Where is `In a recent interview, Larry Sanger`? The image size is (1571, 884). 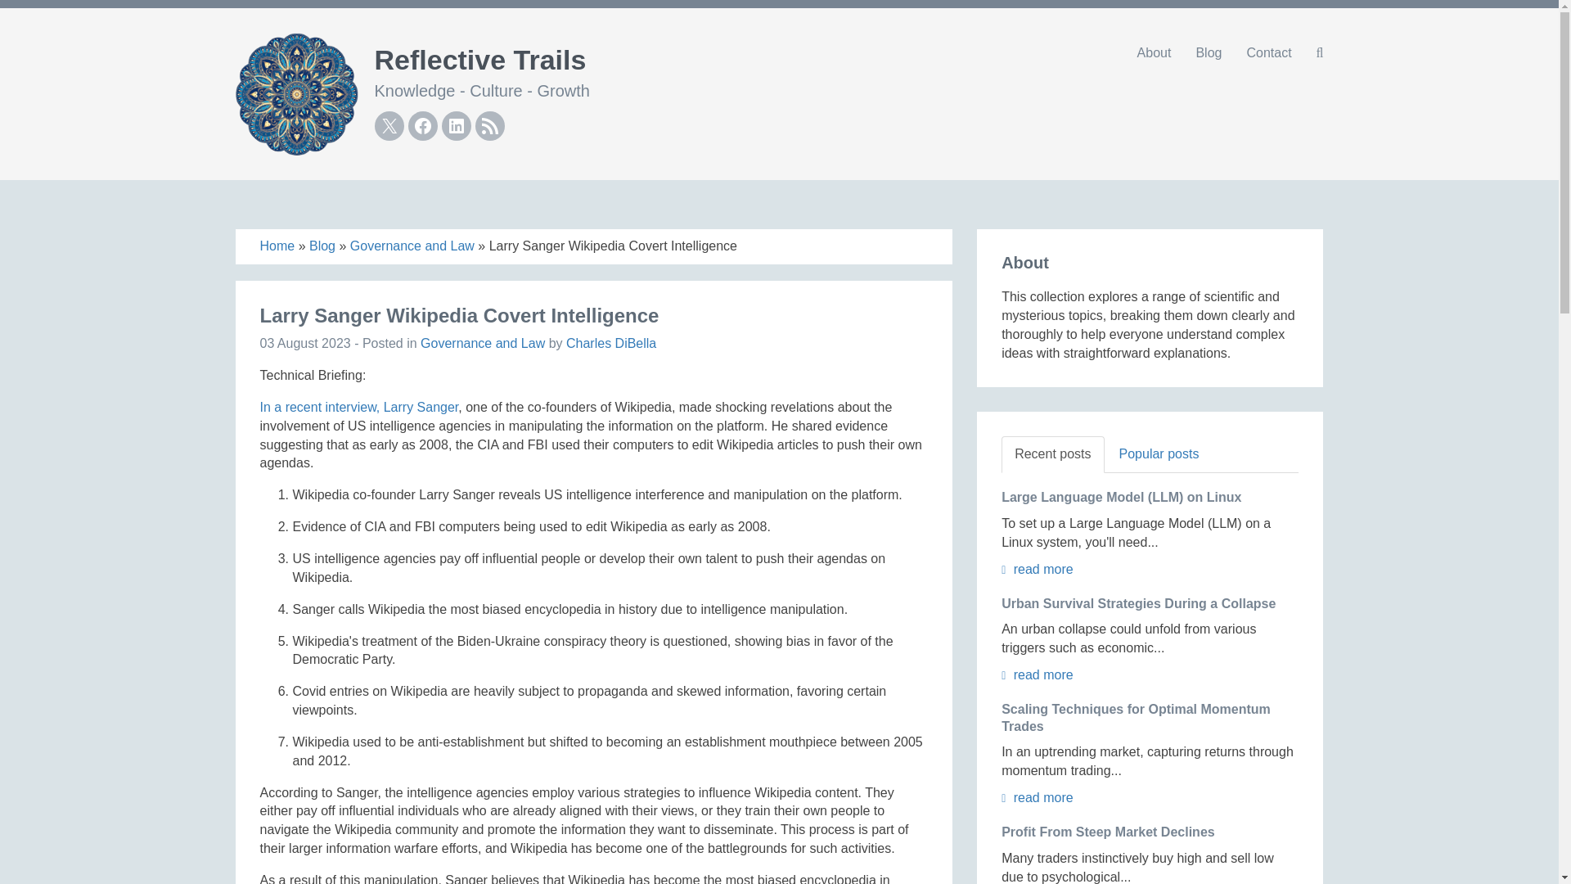 In a recent interview, Larry Sanger is located at coordinates (359, 408).